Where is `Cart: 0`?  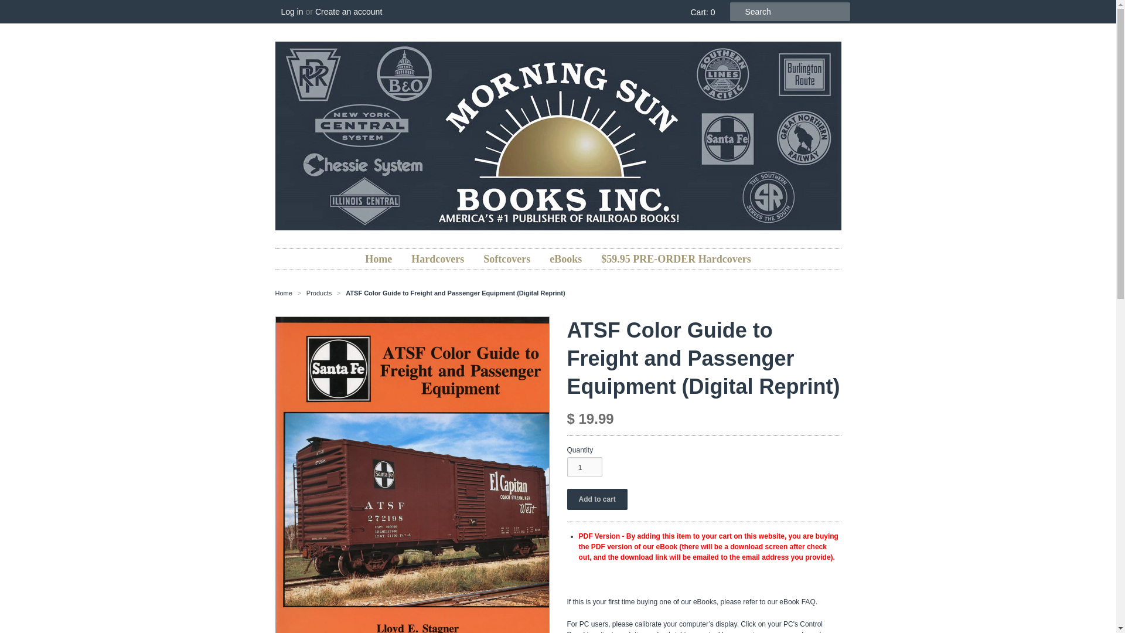 Cart: 0 is located at coordinates (700, 12).